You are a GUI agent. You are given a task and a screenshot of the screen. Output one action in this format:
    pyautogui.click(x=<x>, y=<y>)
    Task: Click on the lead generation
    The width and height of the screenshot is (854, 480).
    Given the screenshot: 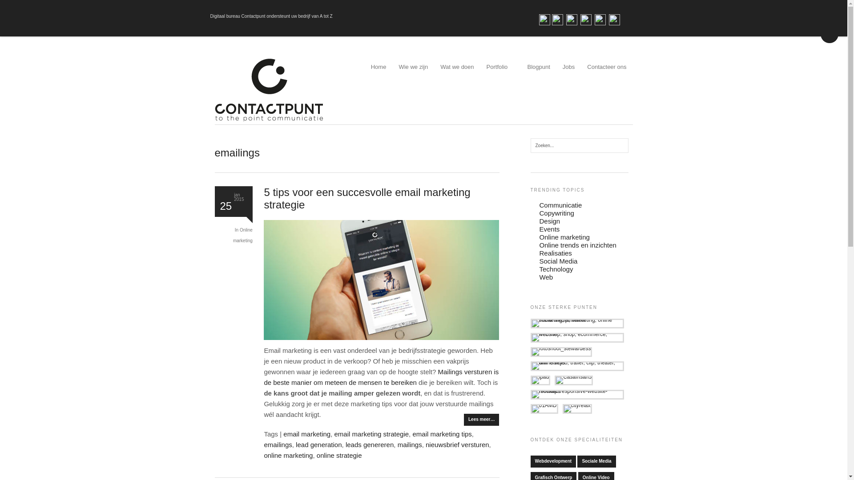 What is the action you would take?
    pyautogui.click(x=318, y=444)
    